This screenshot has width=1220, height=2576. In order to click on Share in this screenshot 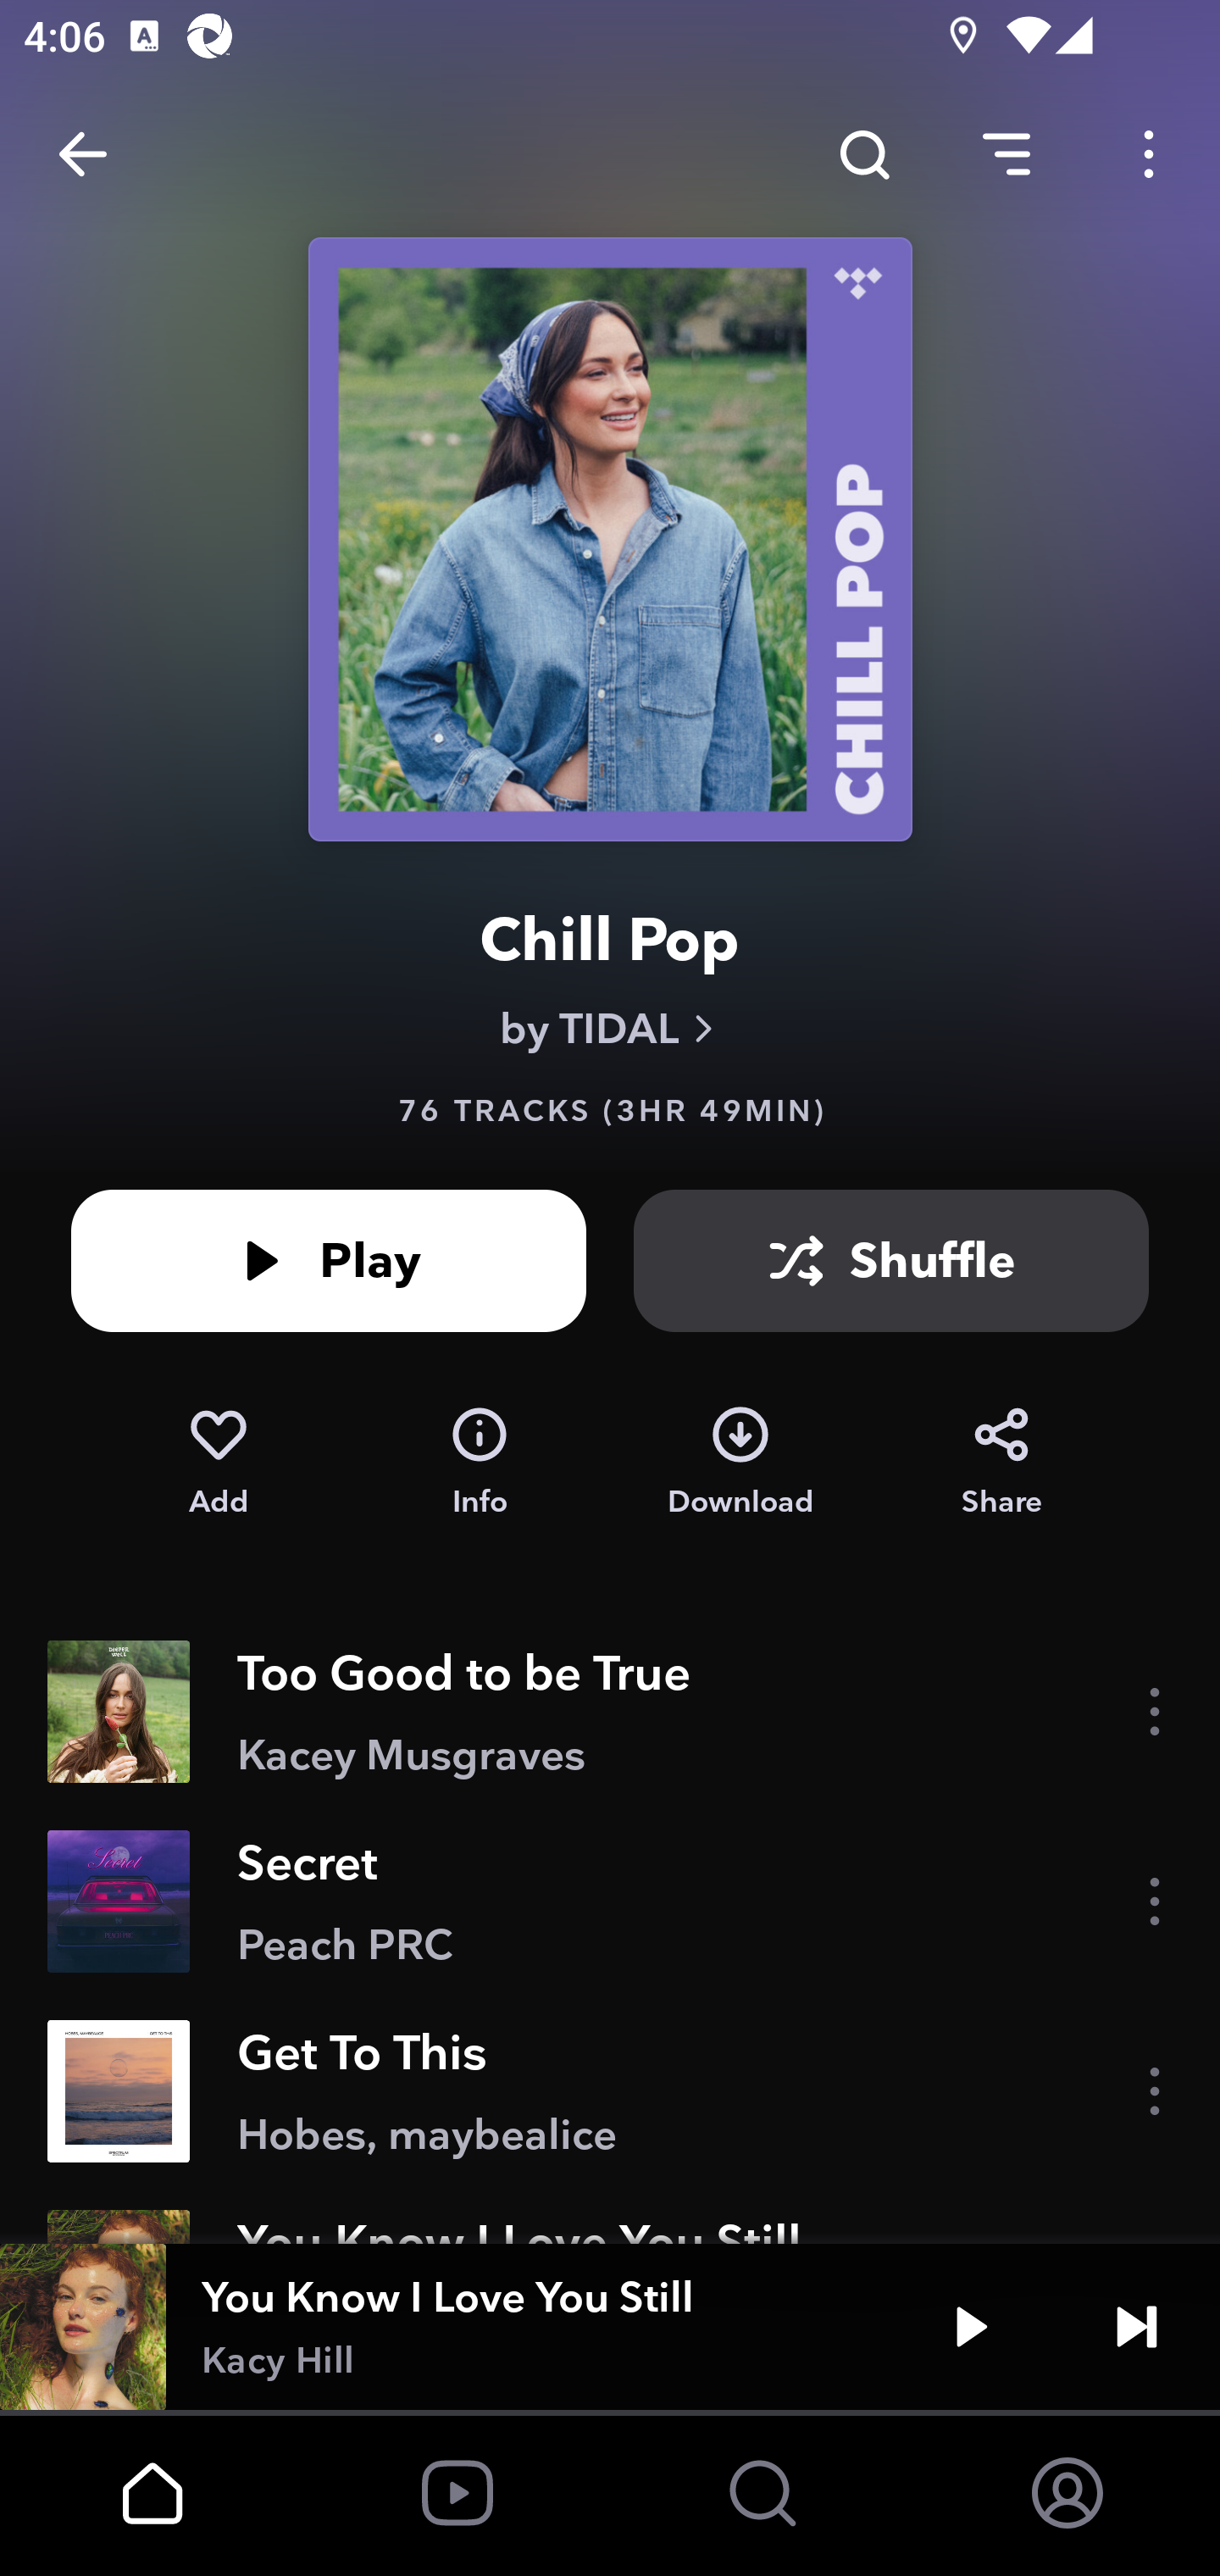, I will do `click(1001, 1463)`.